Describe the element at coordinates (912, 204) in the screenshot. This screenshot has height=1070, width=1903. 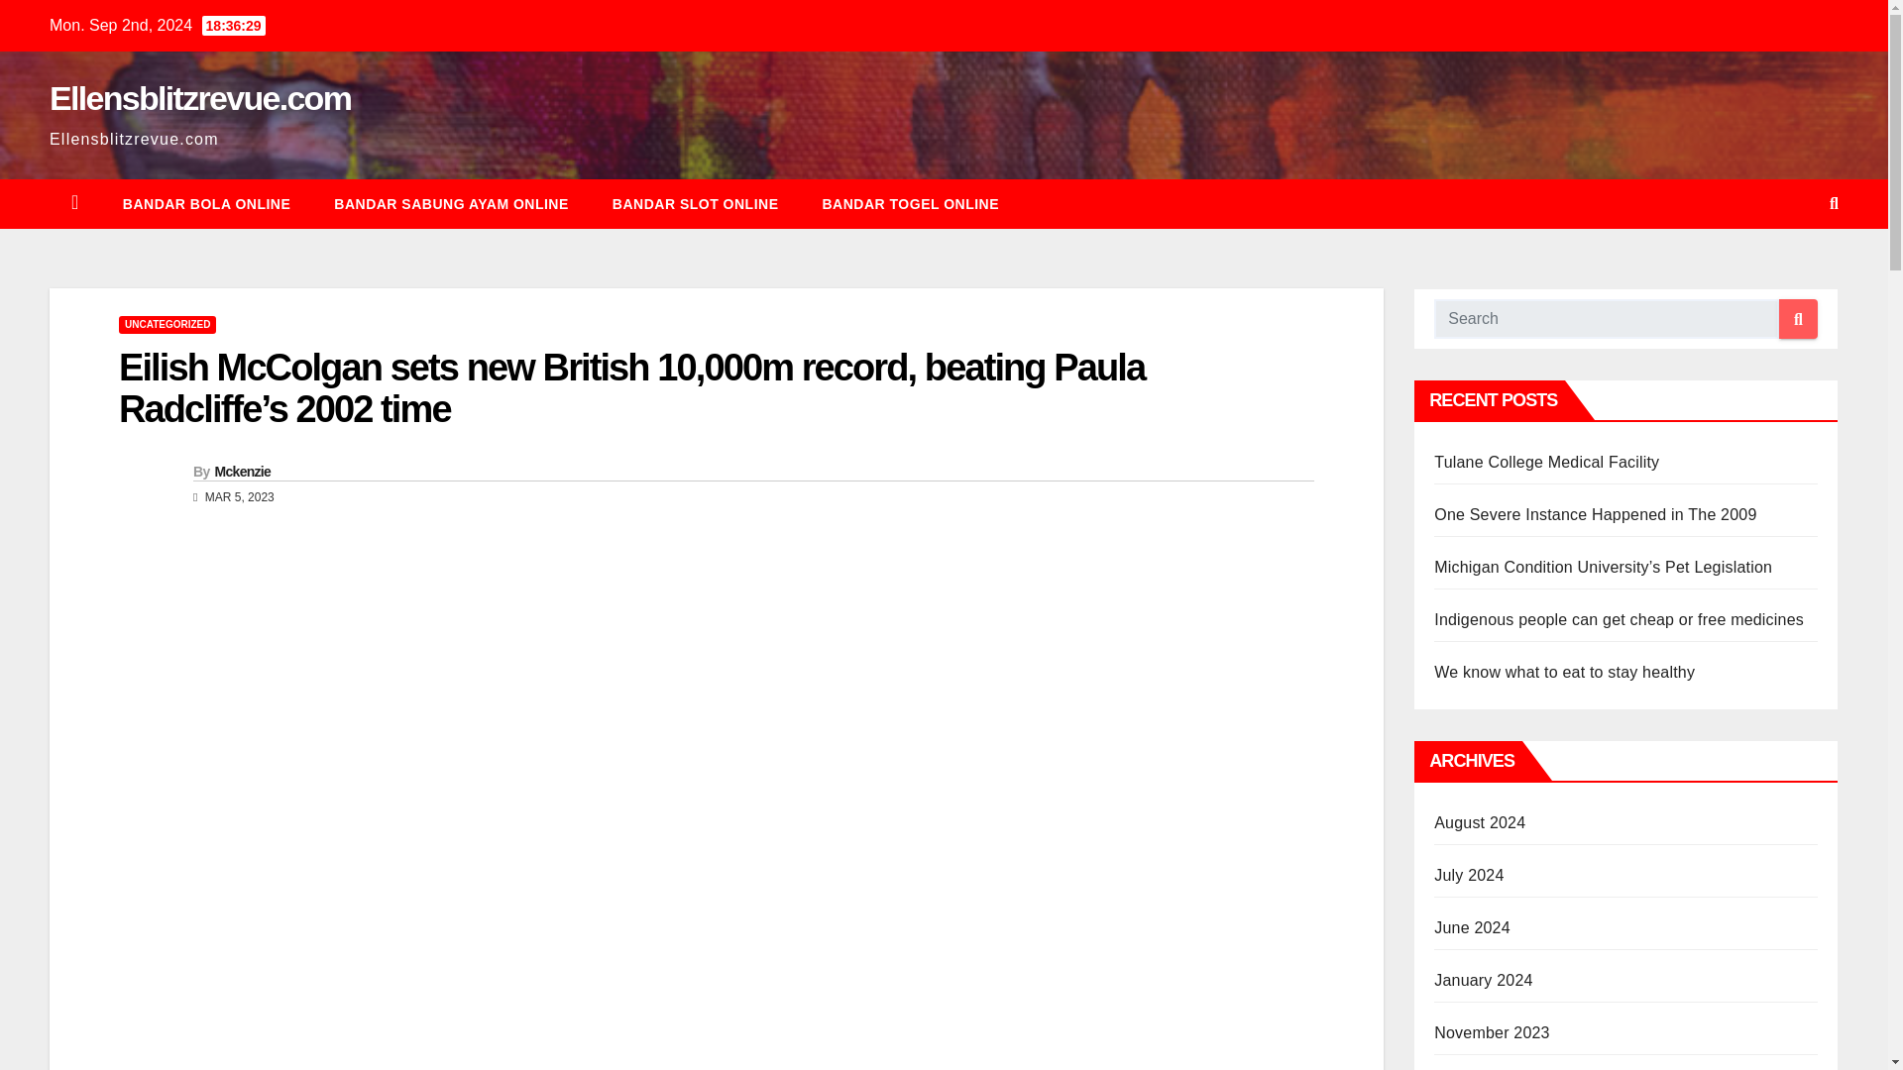
I see `BANDAR TOGEL ONLINE` at that location.